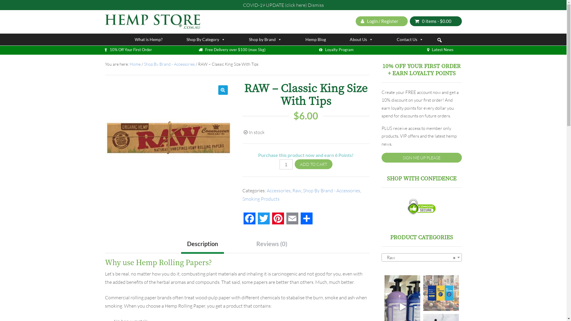  I want to click on Accessories, so click(279, 191).